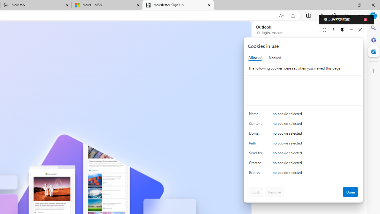 This screenshot has width=380, height=214. I want to click on Block, so click(256, 192).